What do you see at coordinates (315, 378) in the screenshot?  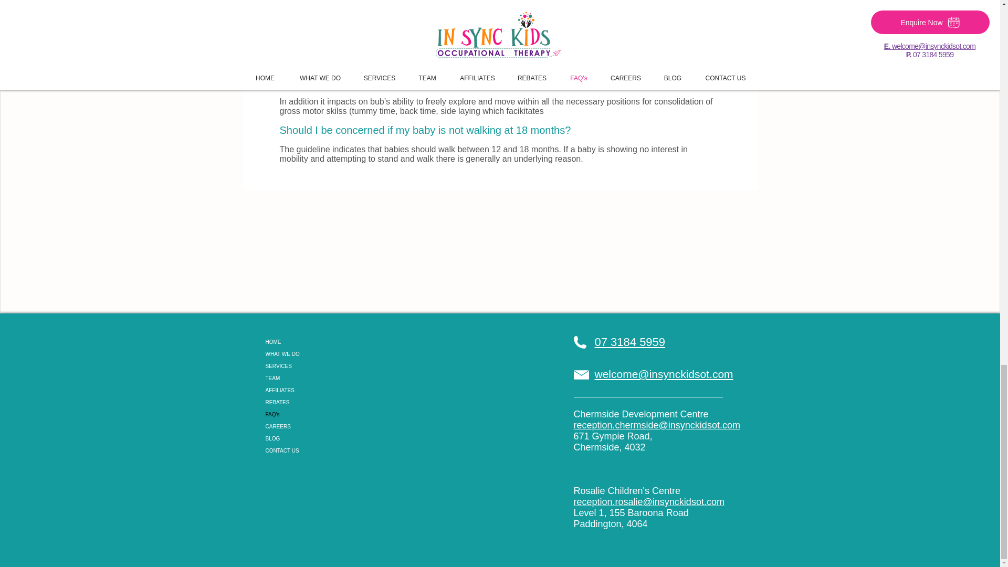 I see `TEAM` at bounding box center [315, 378].